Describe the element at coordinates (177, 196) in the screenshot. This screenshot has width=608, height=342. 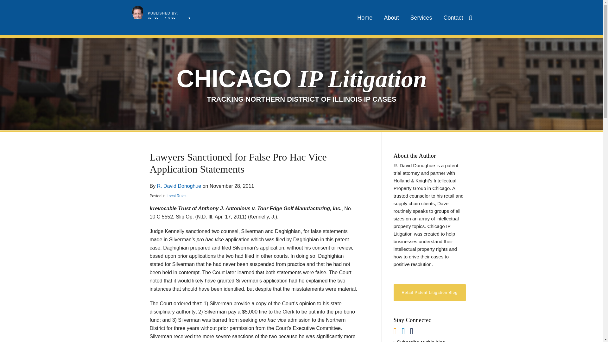
I see `Local Rules` at that location.